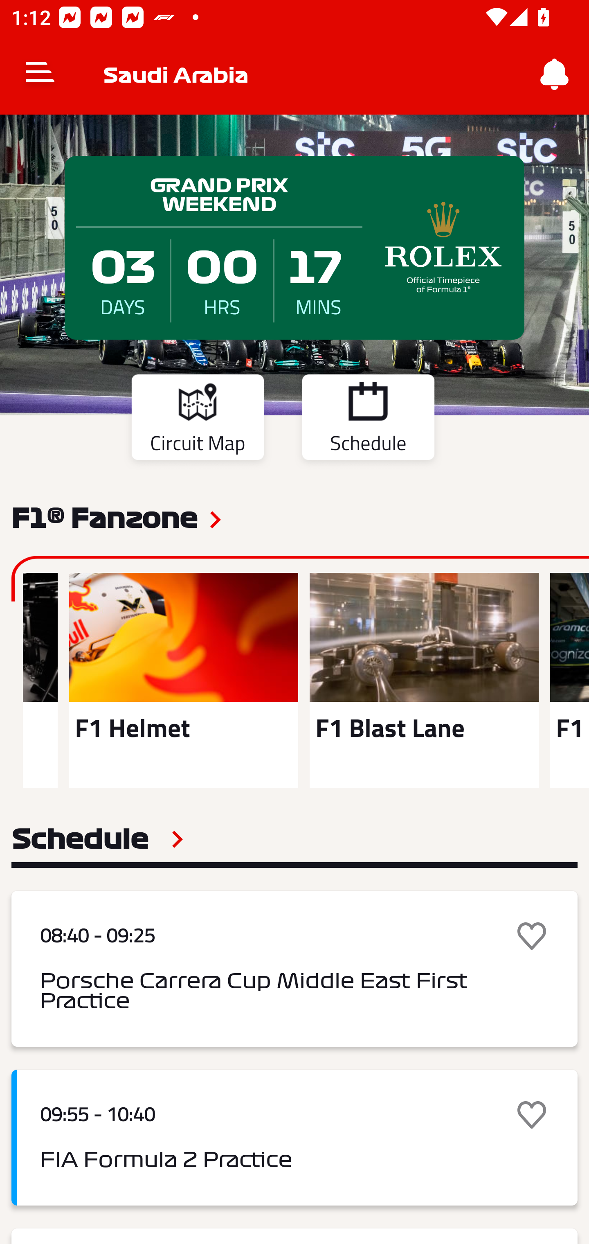 The width and height of the screenshot is (589, 1244). Describe the element at coordinates (368, 420) in the screenshot. I see `Schedule` at that location.